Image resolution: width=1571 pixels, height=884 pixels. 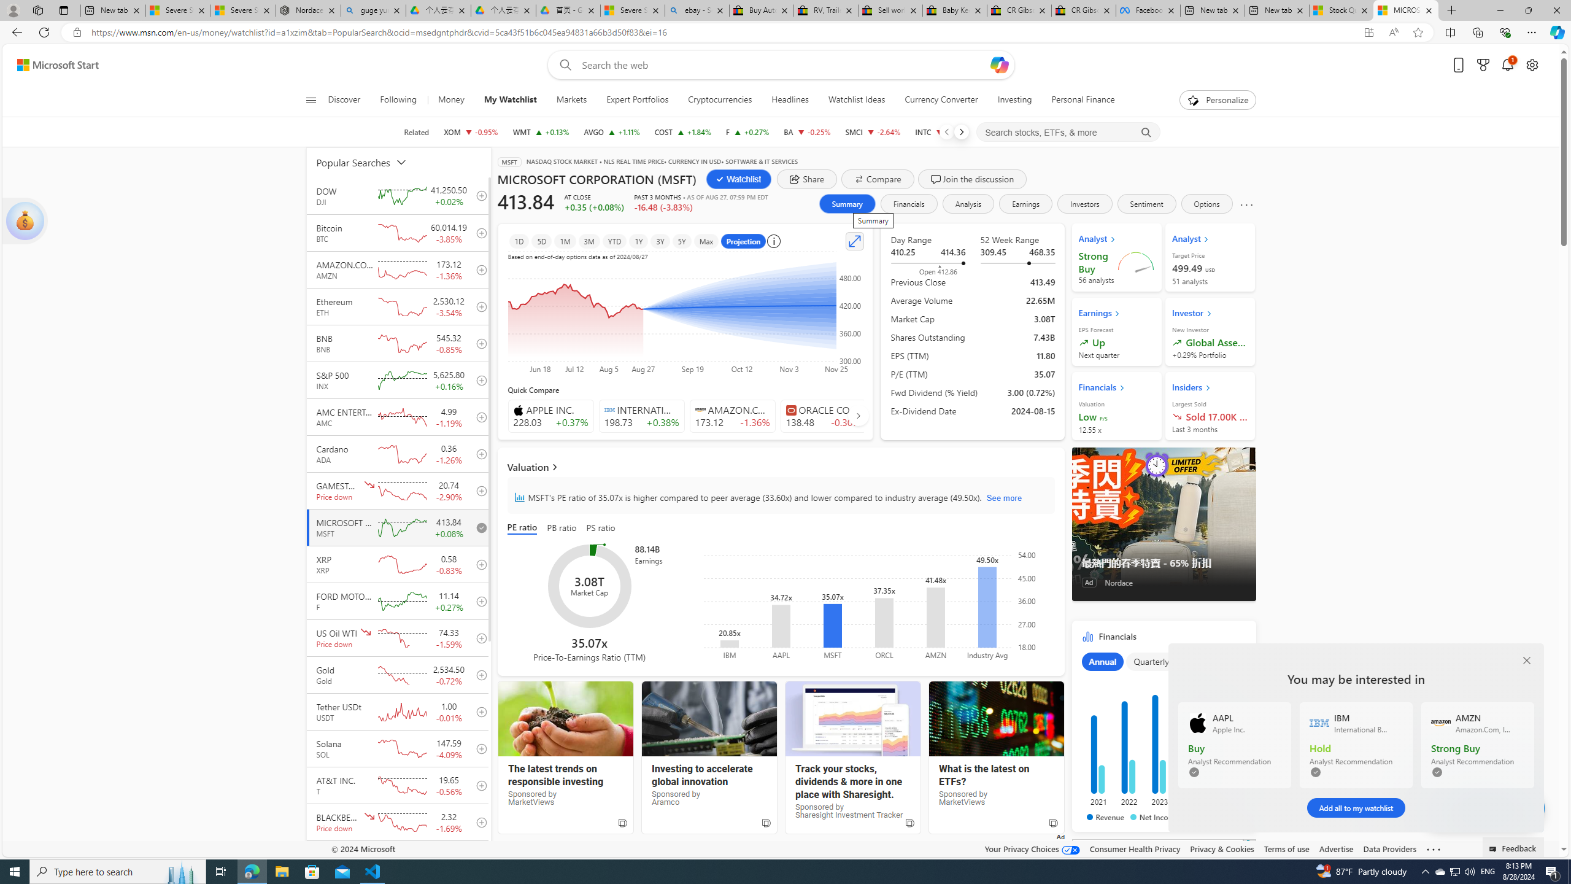 I want to click on New Tab, so click(x=1452, y=10).